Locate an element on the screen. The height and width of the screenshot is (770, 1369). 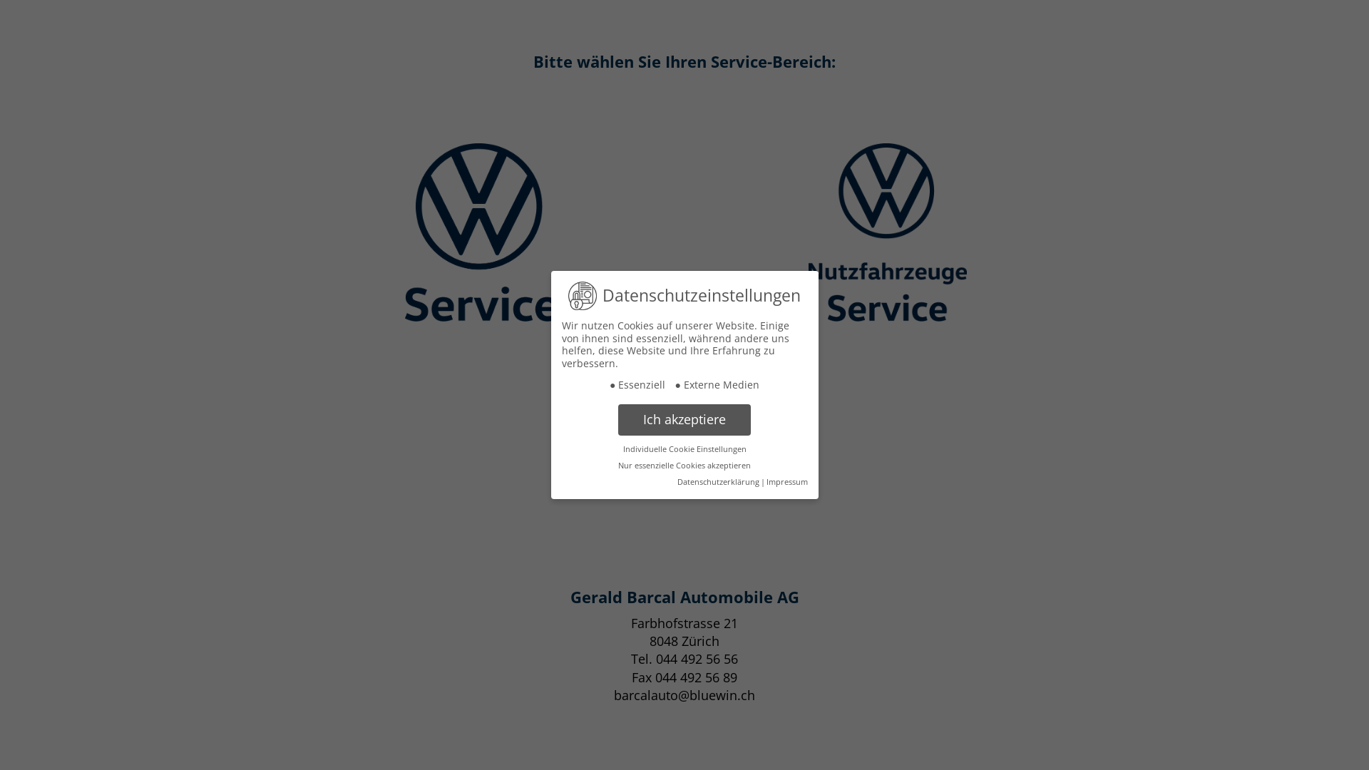
Nur essenzielle Cookies akzeptieren is located at coordinates (684, 466).